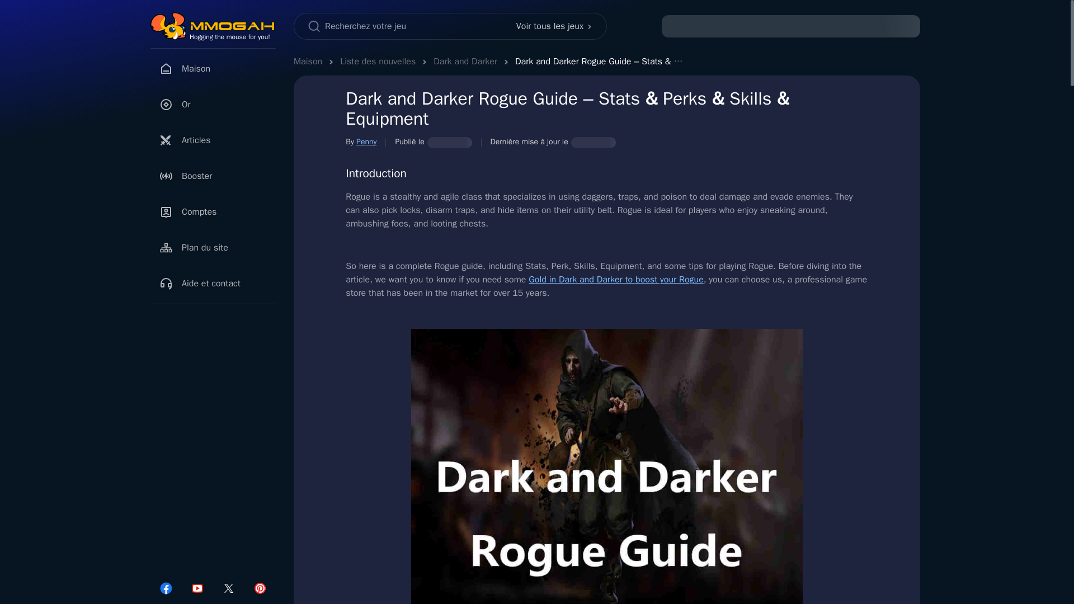 This screenshot has height=604, width=1074. What do you see at coordinates (213, 176) in the screenshot?
I see `Booster` at bounding box center [213, 176].